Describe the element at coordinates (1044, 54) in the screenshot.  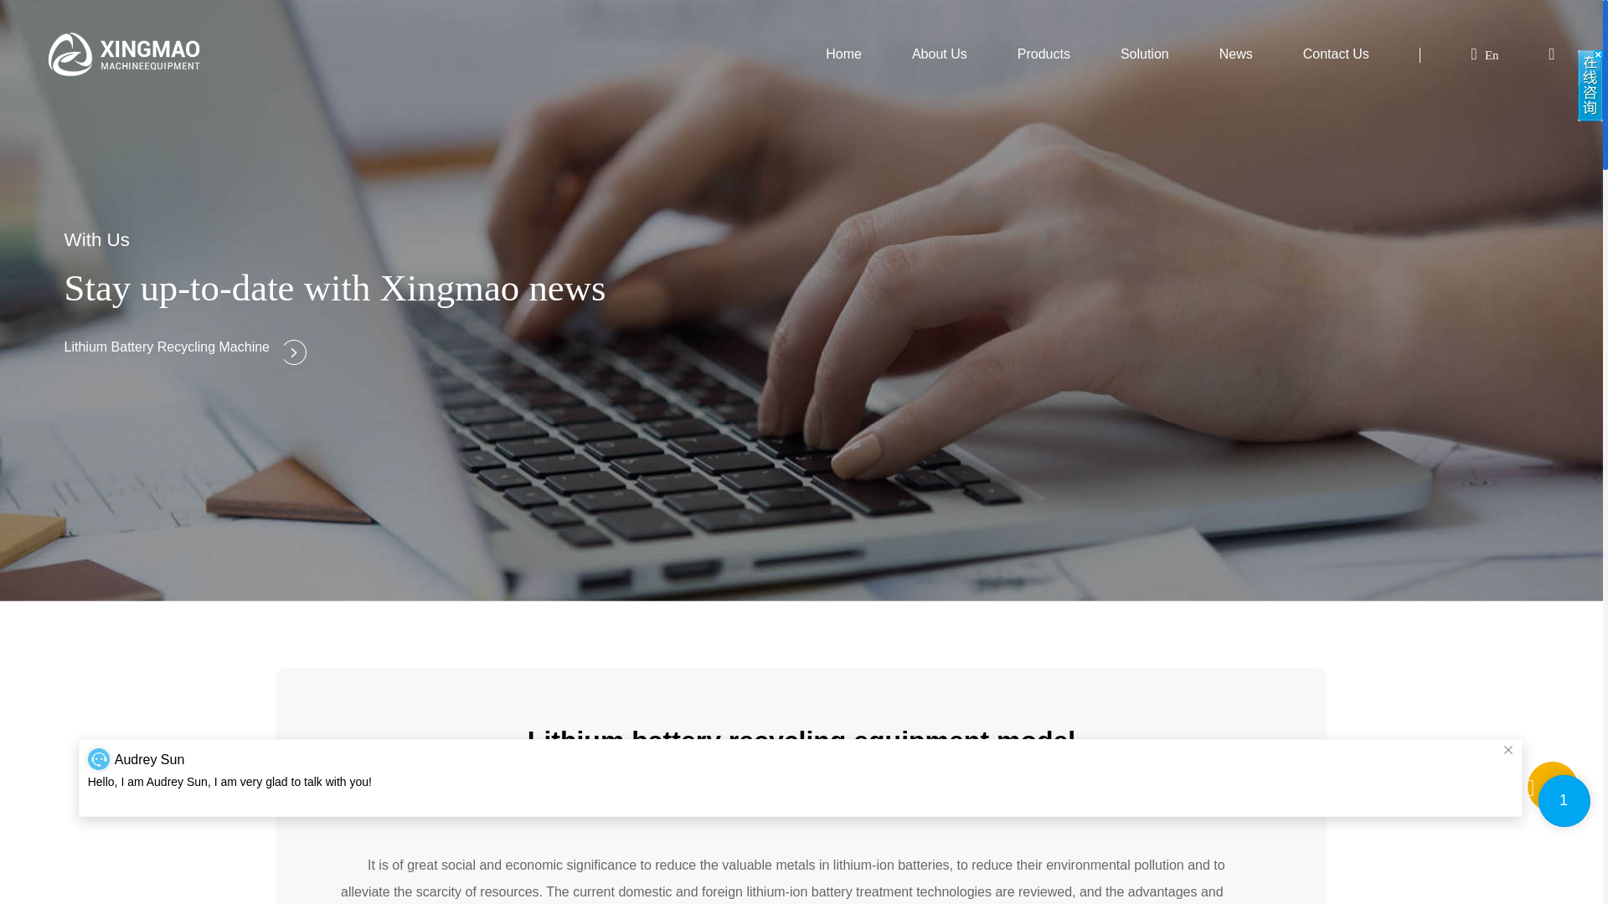
I see `Products` at that location.